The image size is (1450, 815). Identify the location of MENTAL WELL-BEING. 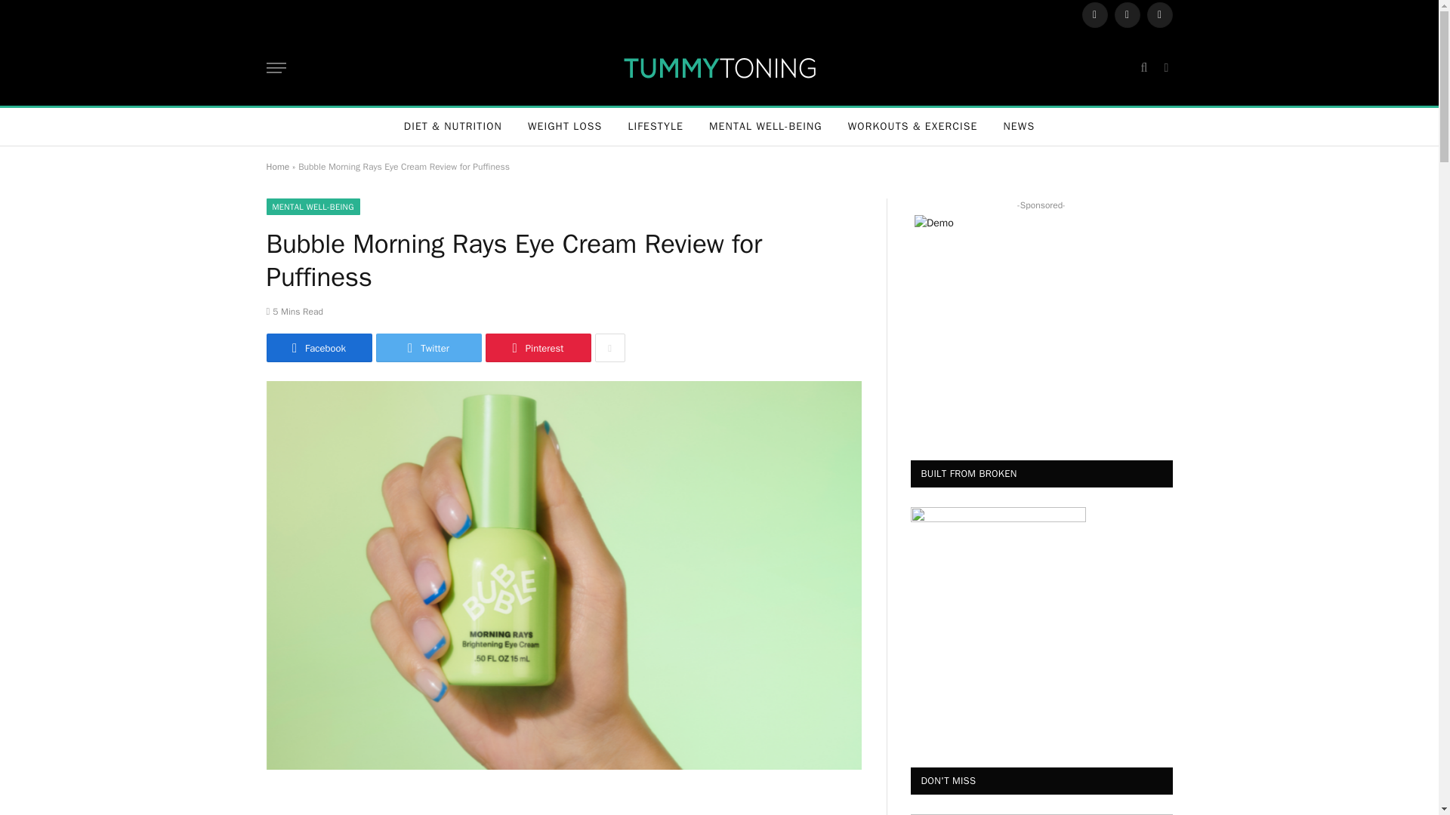
(313, 207).